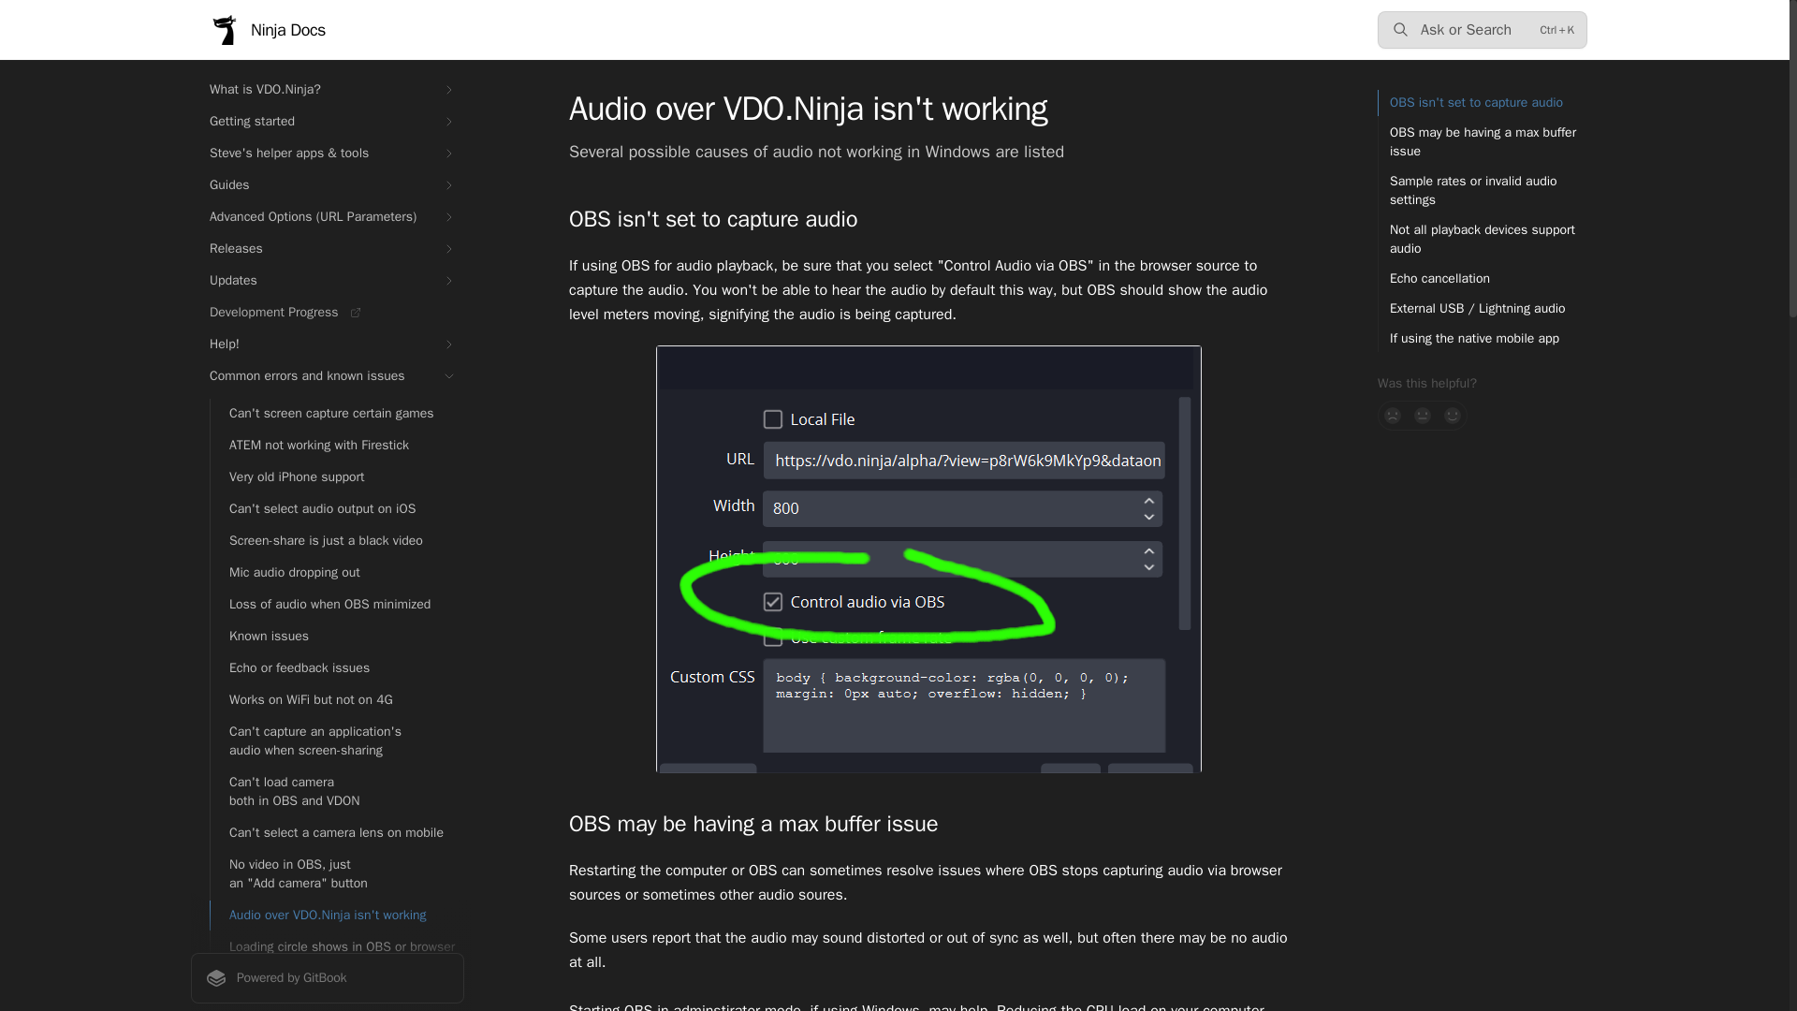  I want to click on No, so click(1393, 416).